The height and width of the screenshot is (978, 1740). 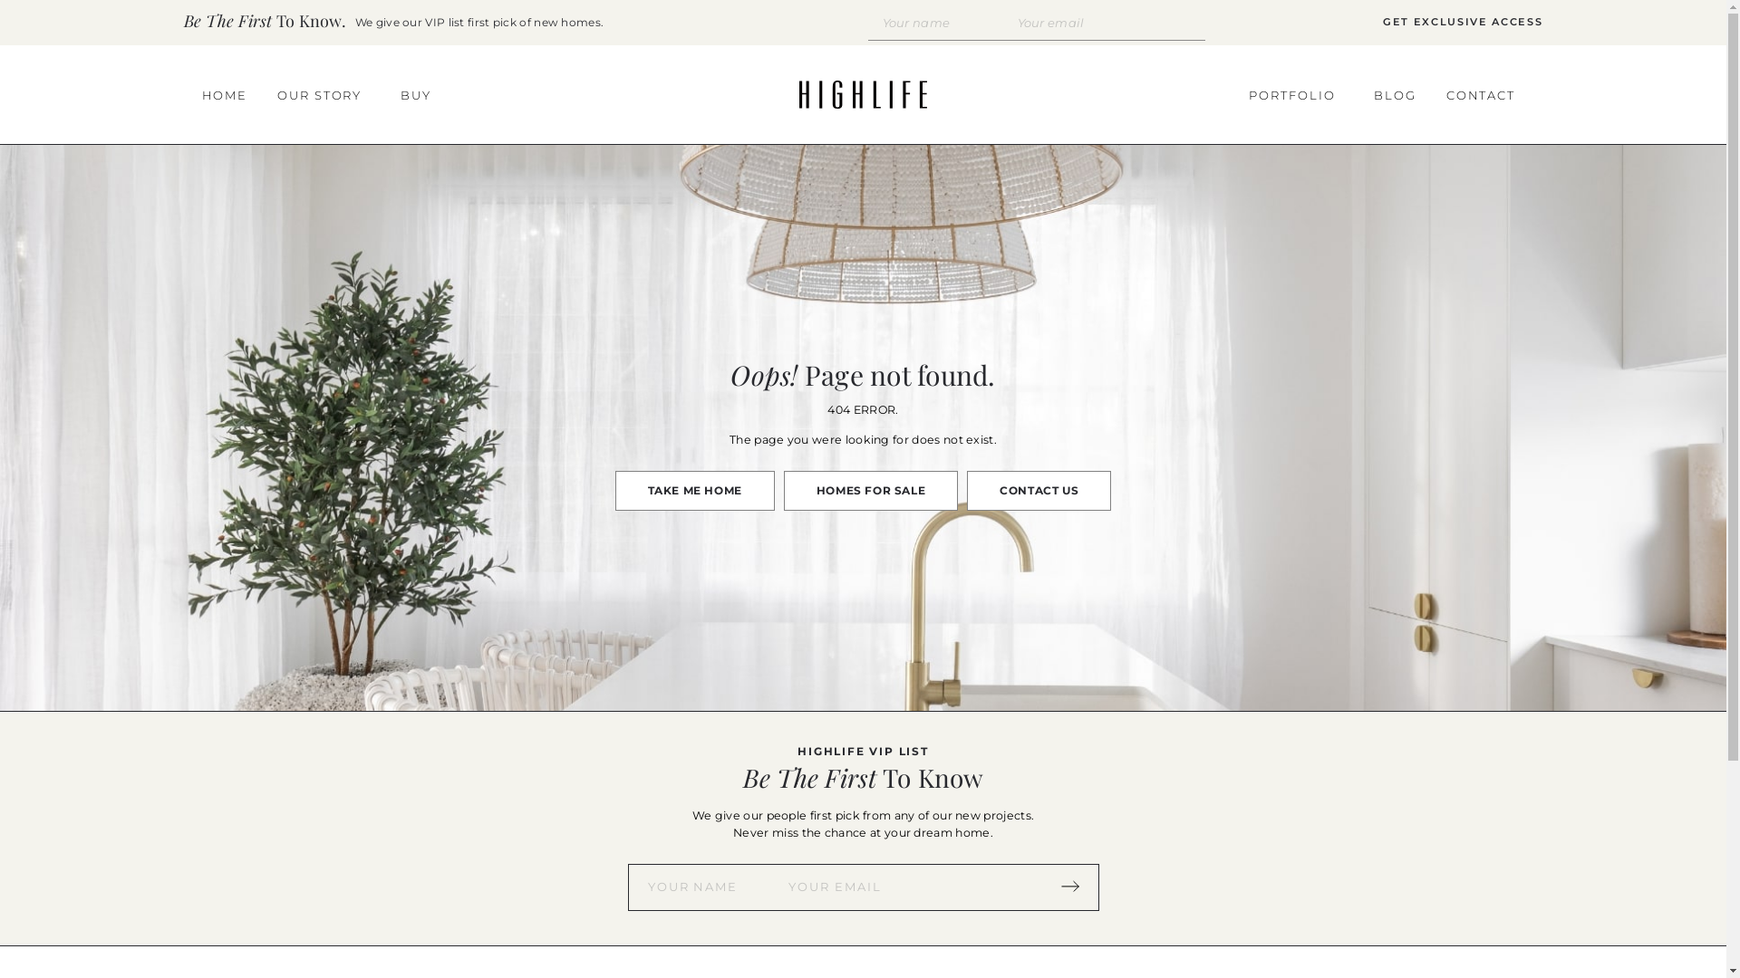 I want to click on PORTFOLIO, so click(x=1297, y=95).